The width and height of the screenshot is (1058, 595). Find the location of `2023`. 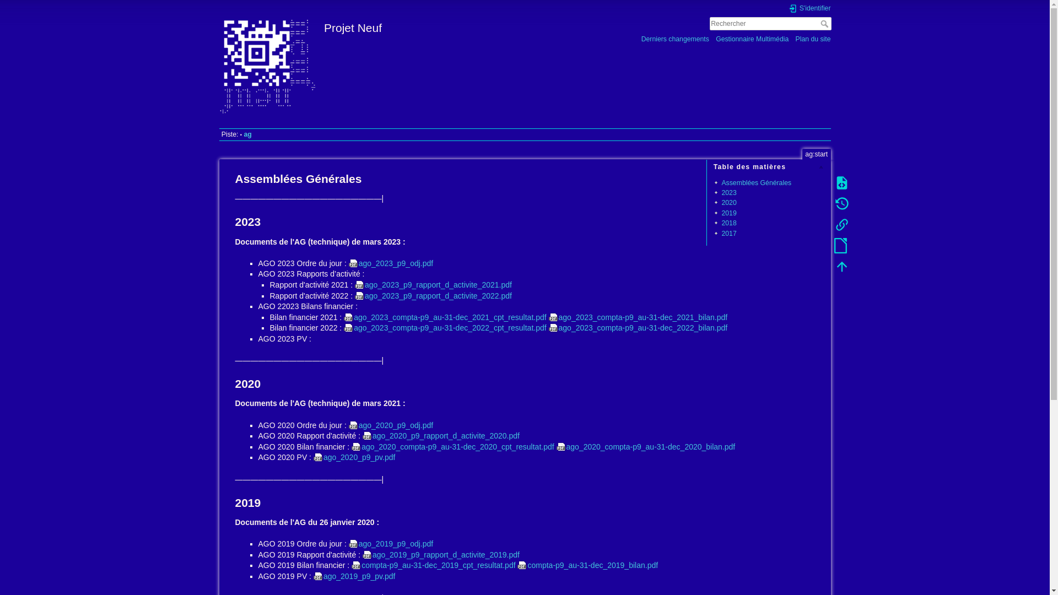

2023 is located at coordinates (728, 193).